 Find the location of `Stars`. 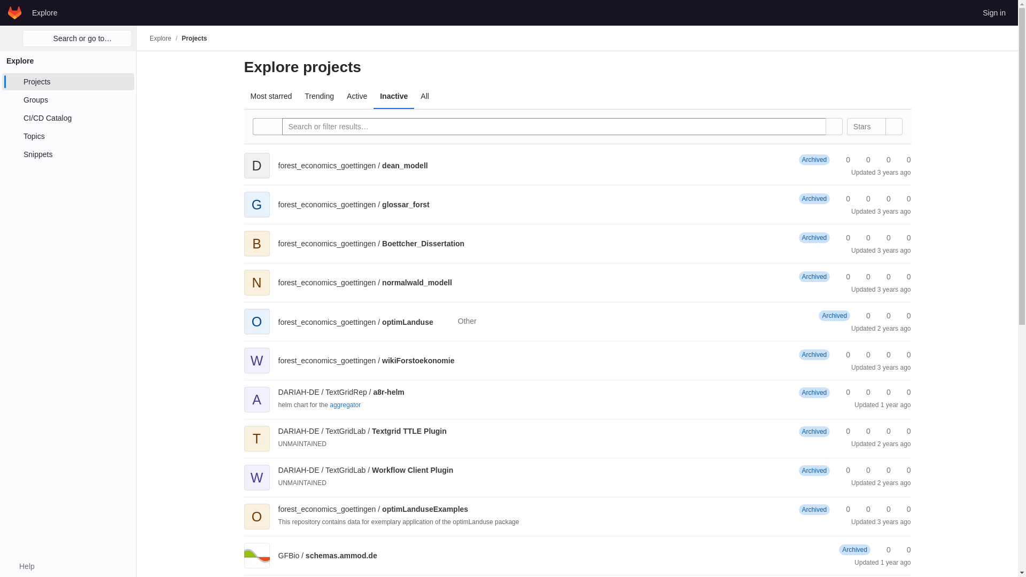

Stars is located at coordinates (843, 160).